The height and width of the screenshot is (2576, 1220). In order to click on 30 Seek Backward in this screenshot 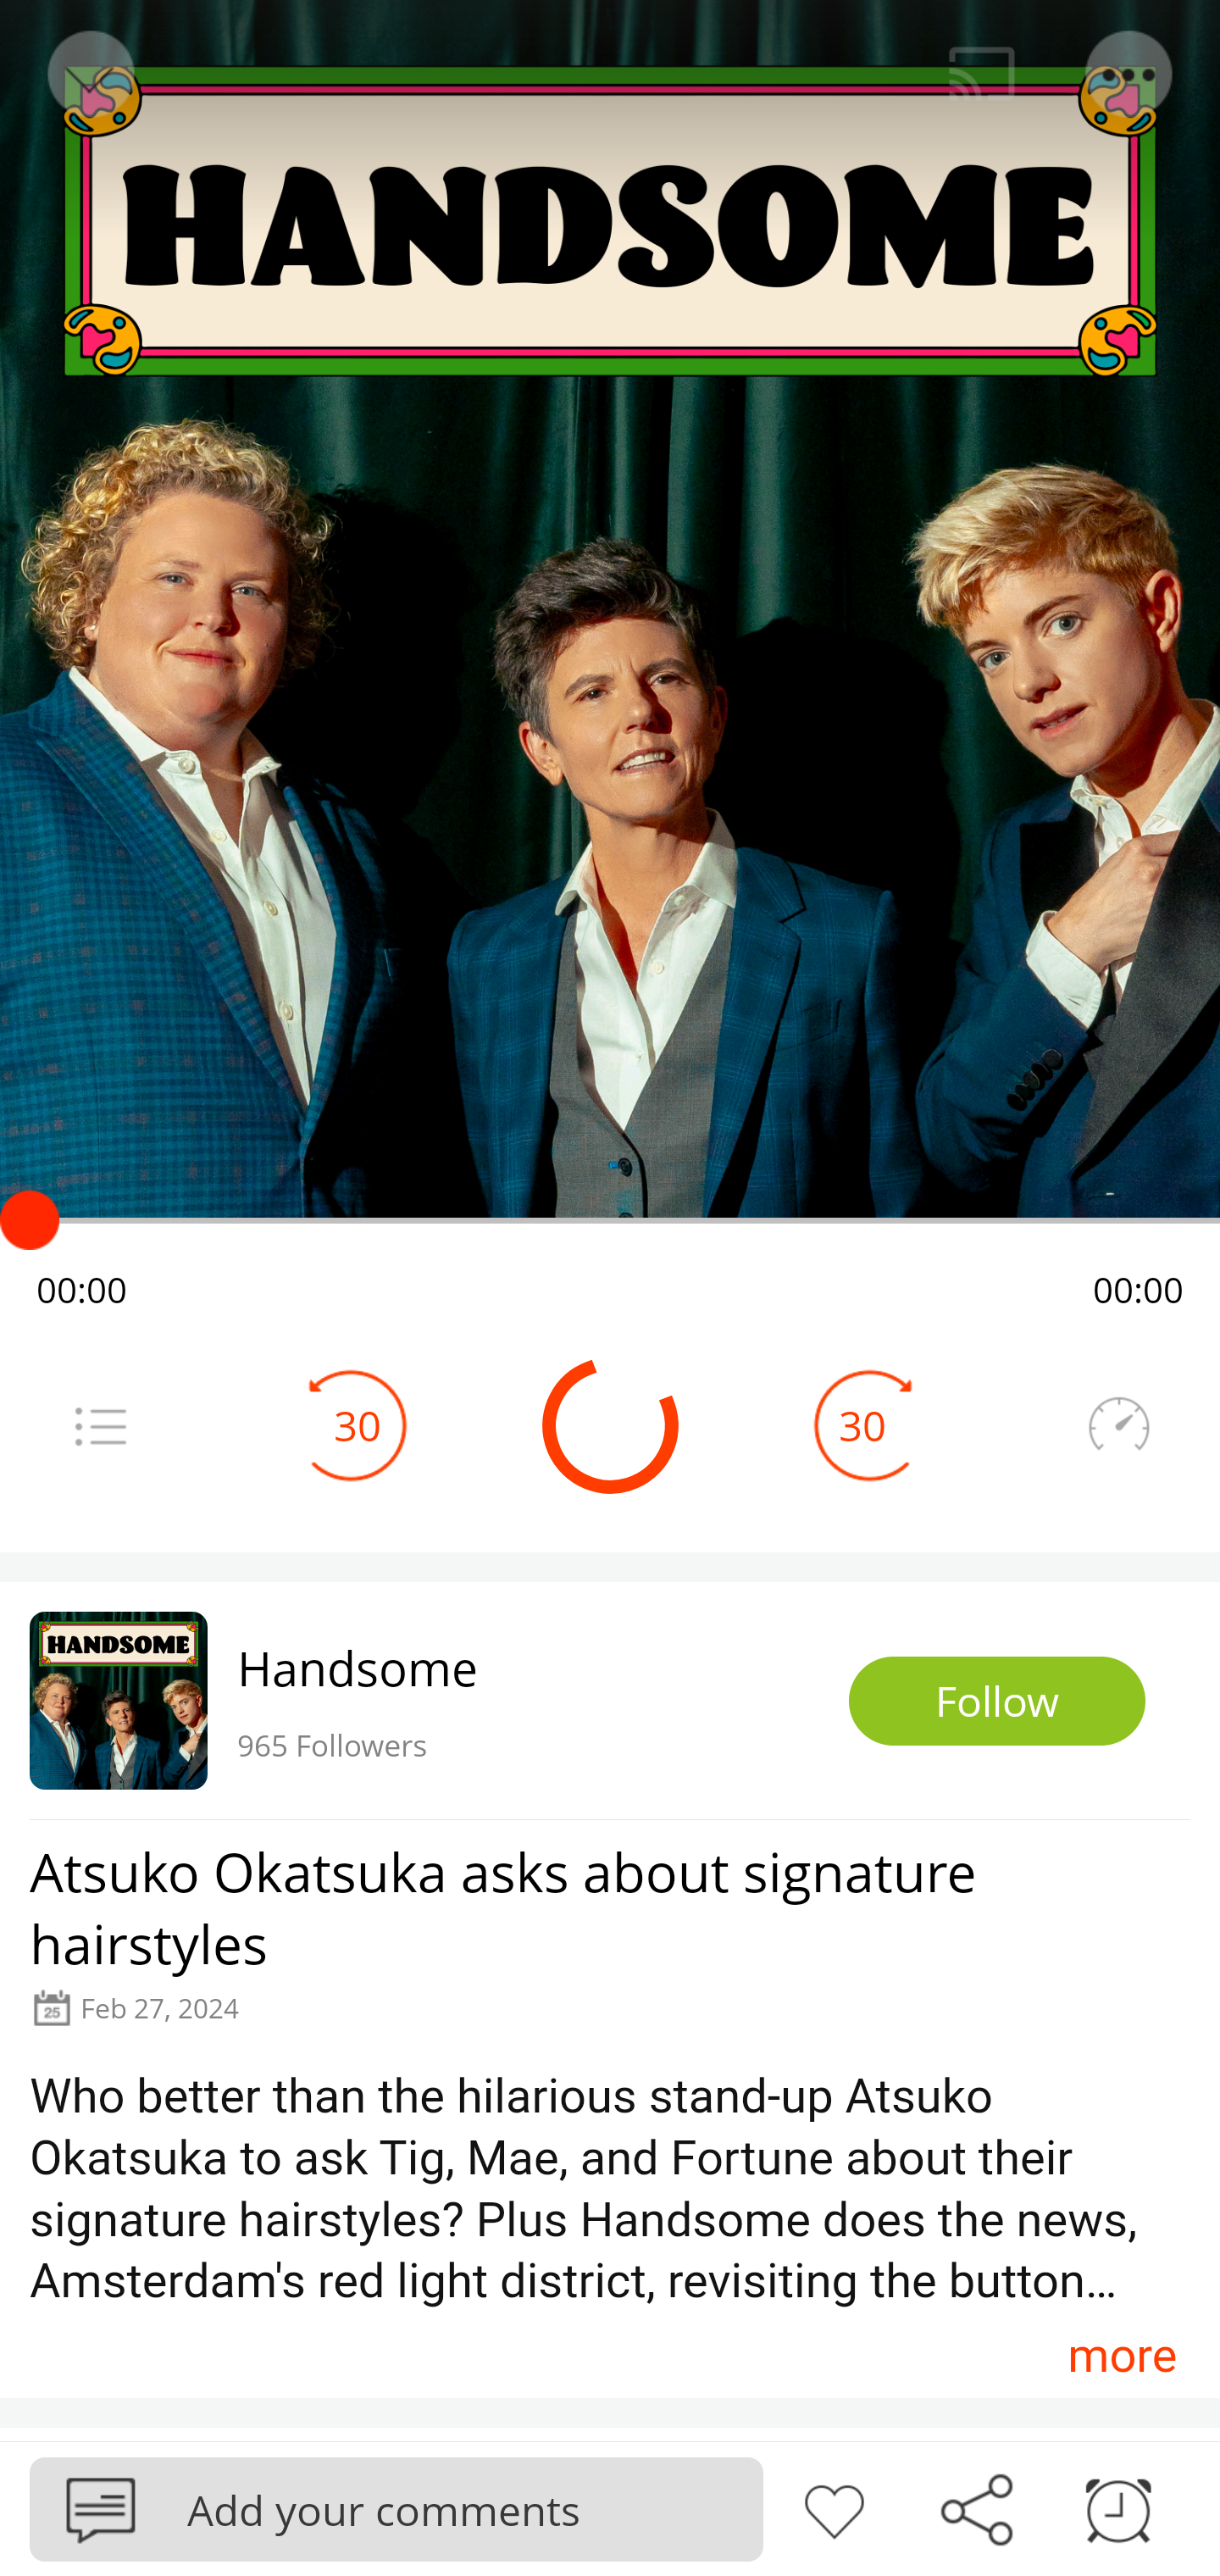, I will do `click(358, 1425)`.